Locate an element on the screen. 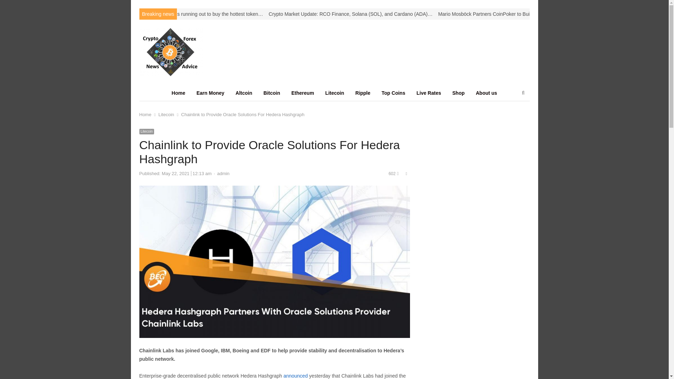  Ethereum is located at coordinates (303, 93).